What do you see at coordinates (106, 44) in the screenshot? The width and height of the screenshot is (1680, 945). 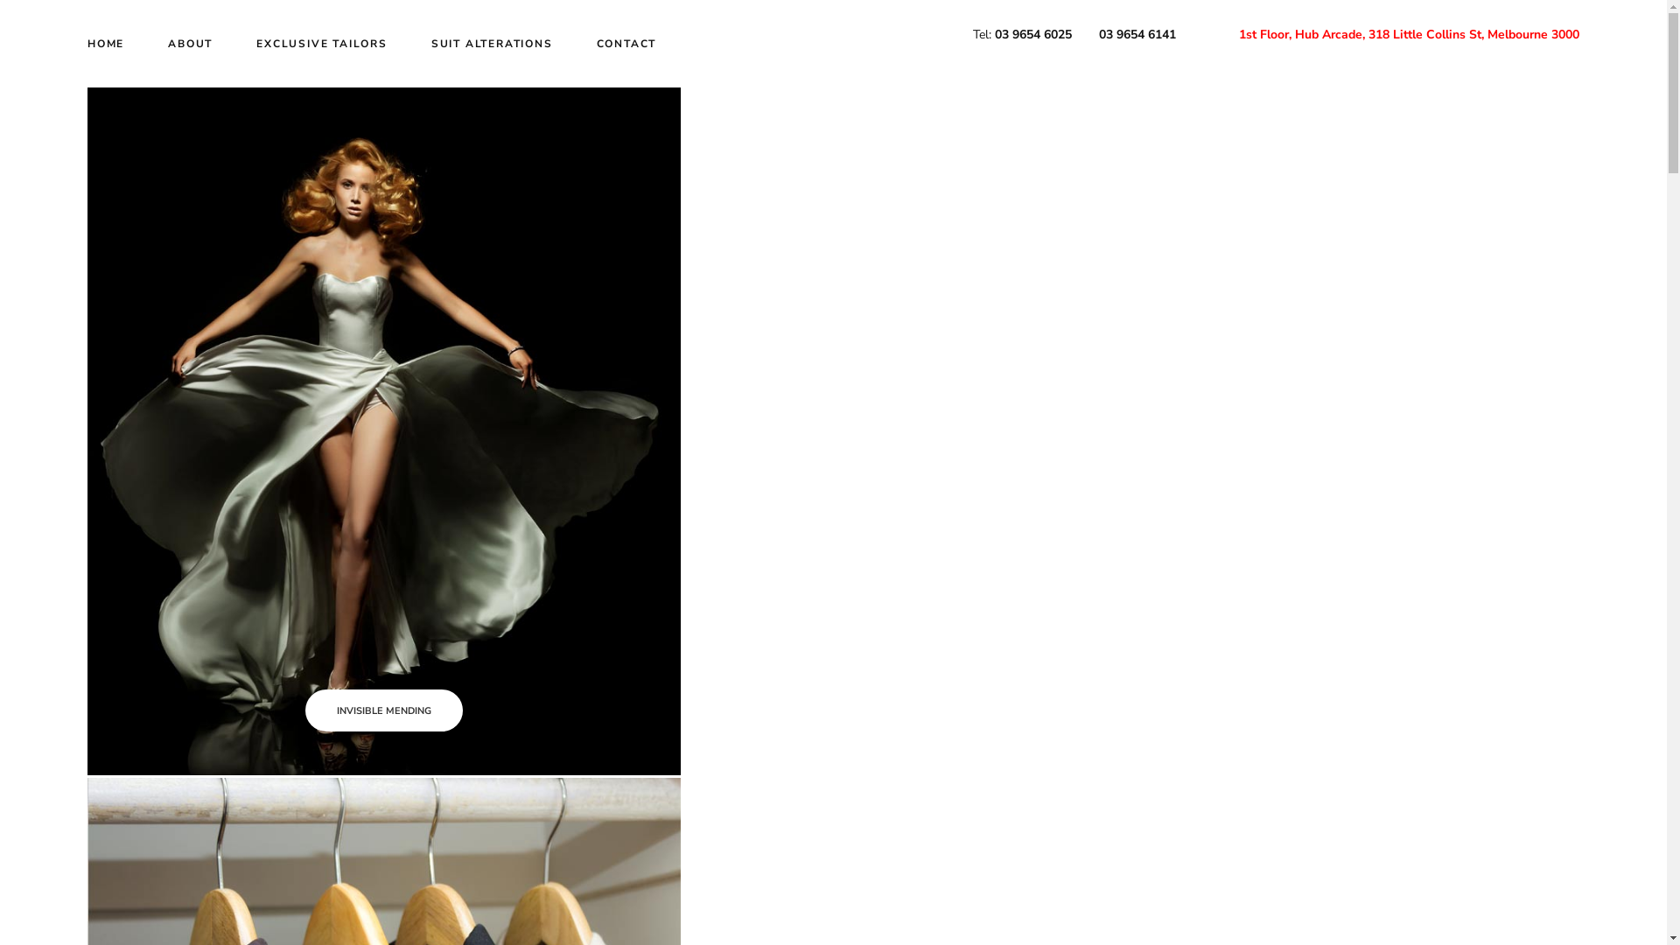 I see `HOME` at bounding box center [106, 44].